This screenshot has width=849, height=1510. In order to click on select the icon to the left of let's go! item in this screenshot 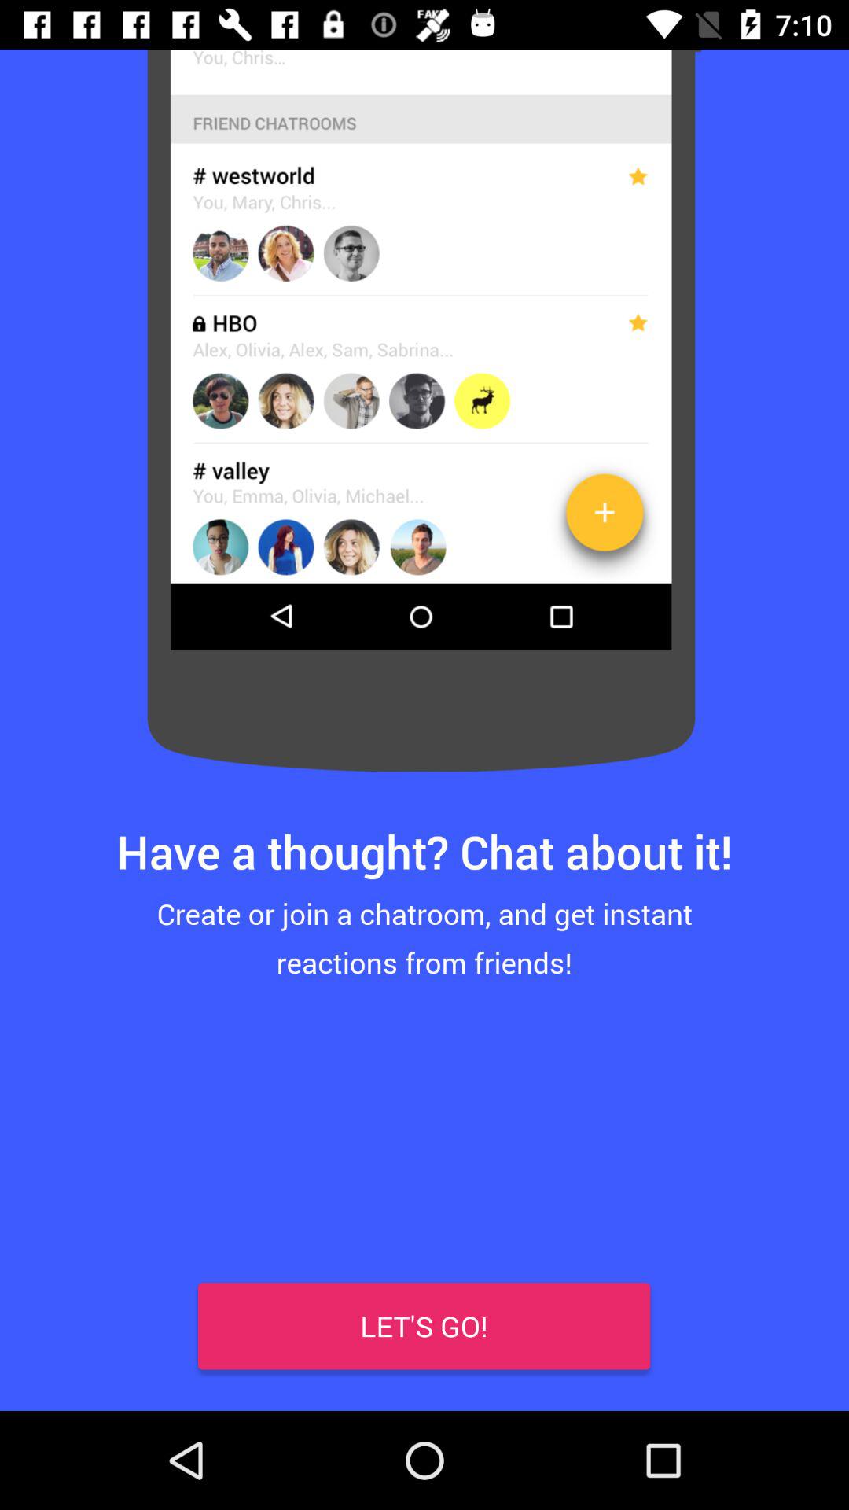, I will do `click(50, 1361)`.